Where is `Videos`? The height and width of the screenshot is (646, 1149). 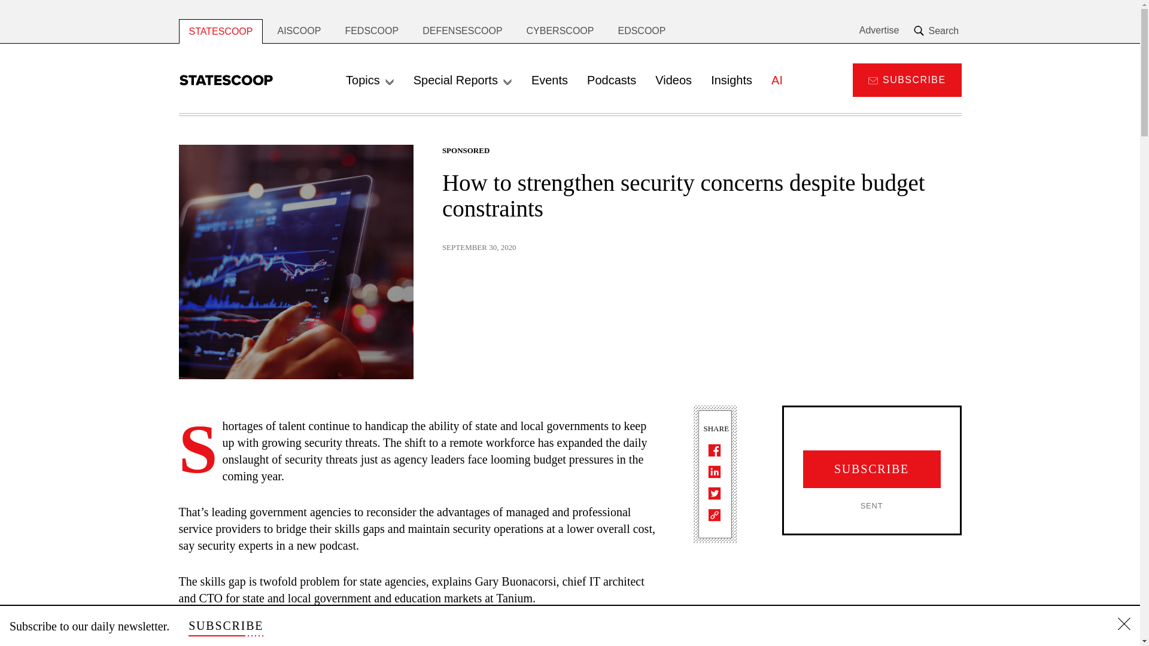
Videos is located at coordinates (673, 80).